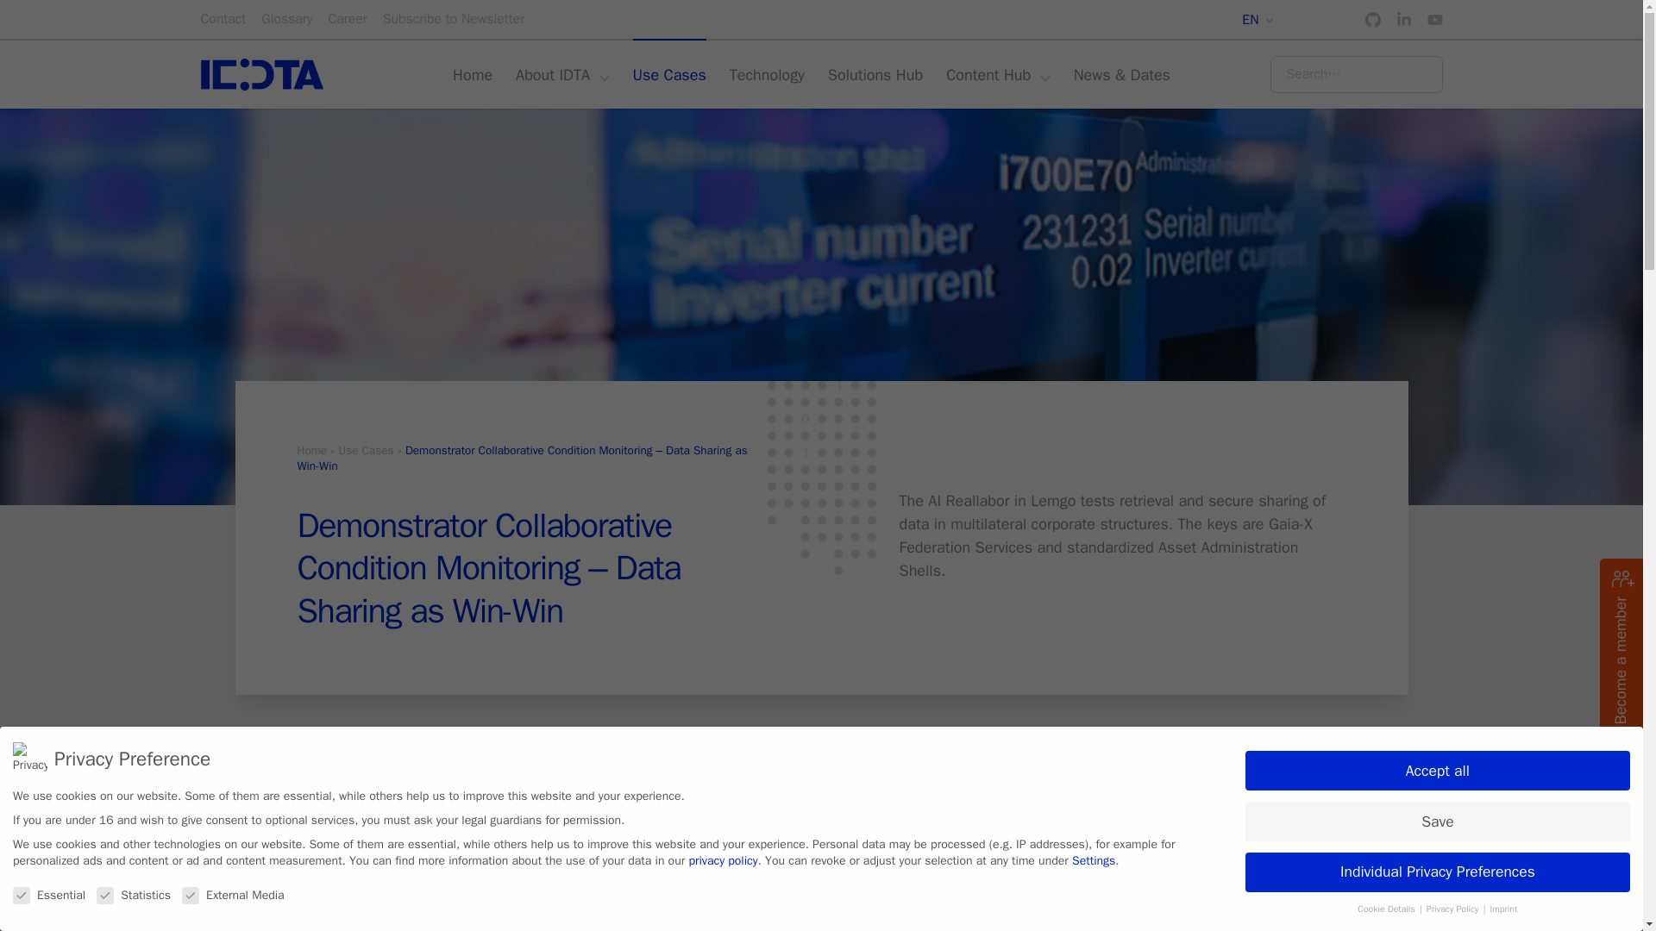 The height and width of the screenshot is (931, 1656). What do you see at coordinates (510, 875) in the screenshot?
I see `YouTube video player` at bounding box center [510, 875].